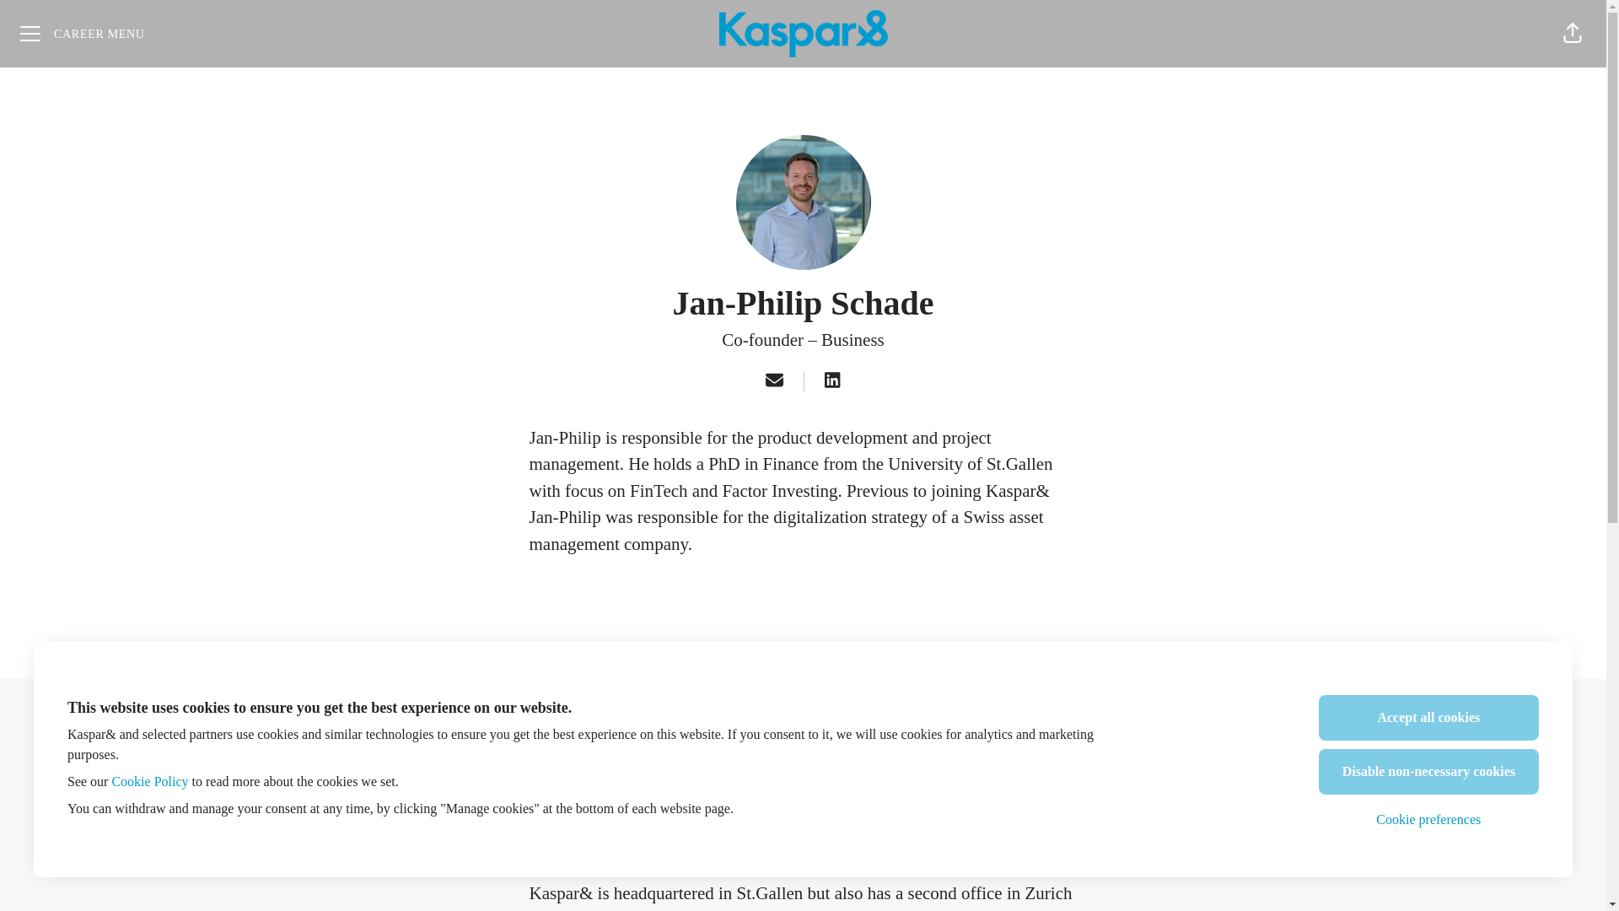  I want to click on Cookie Policy, so click(149, 781).